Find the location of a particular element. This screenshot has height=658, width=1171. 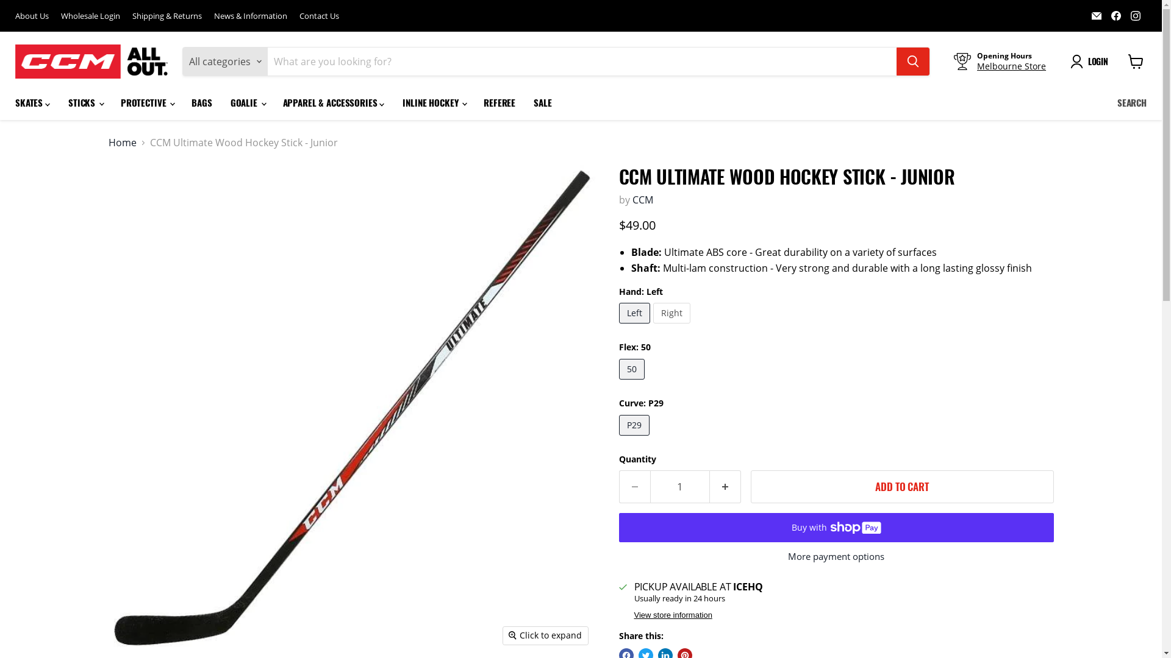

About Us is located at coordinates (32, 16).